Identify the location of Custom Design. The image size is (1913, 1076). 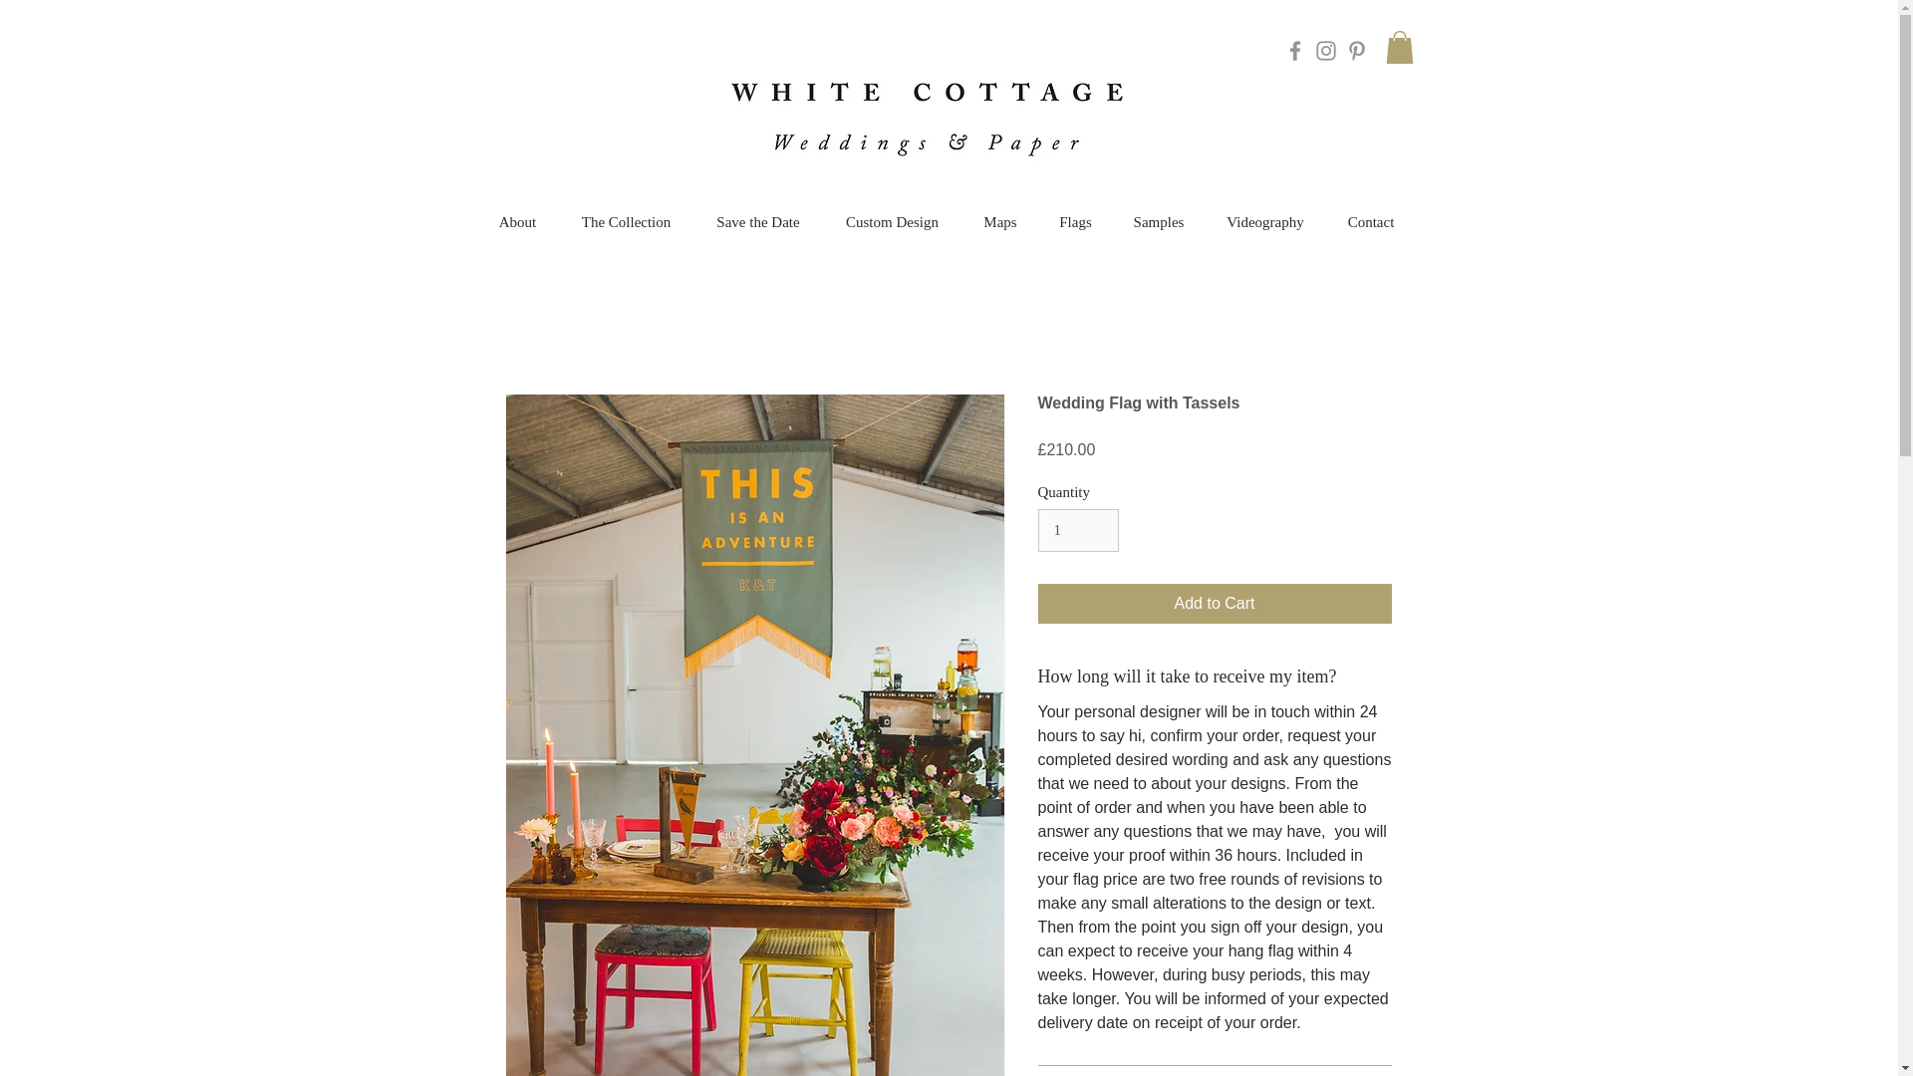
(891, 222).